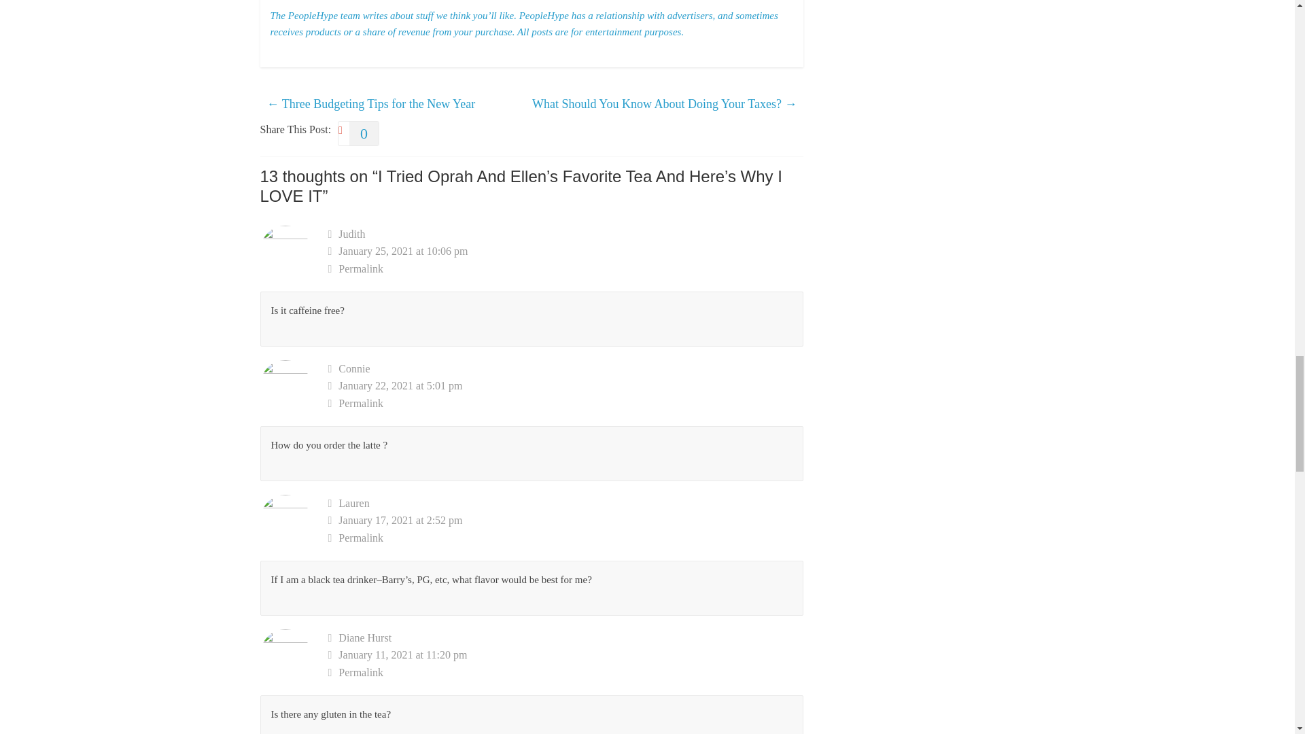  Describe the element at coordinates (565, 538) in the screenshot. I see `Permalink` at that location.